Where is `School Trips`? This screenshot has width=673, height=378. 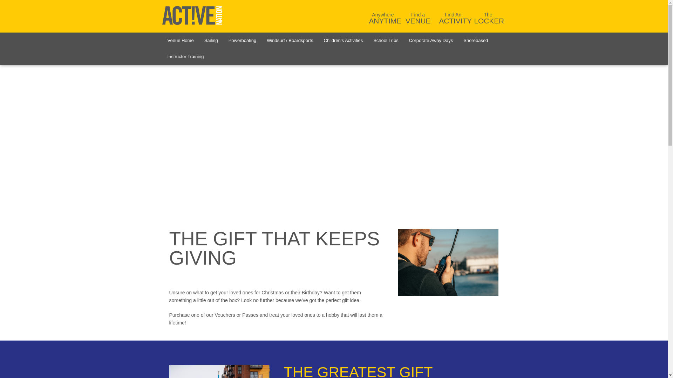 School Trips is located at coordinates (453, 16).